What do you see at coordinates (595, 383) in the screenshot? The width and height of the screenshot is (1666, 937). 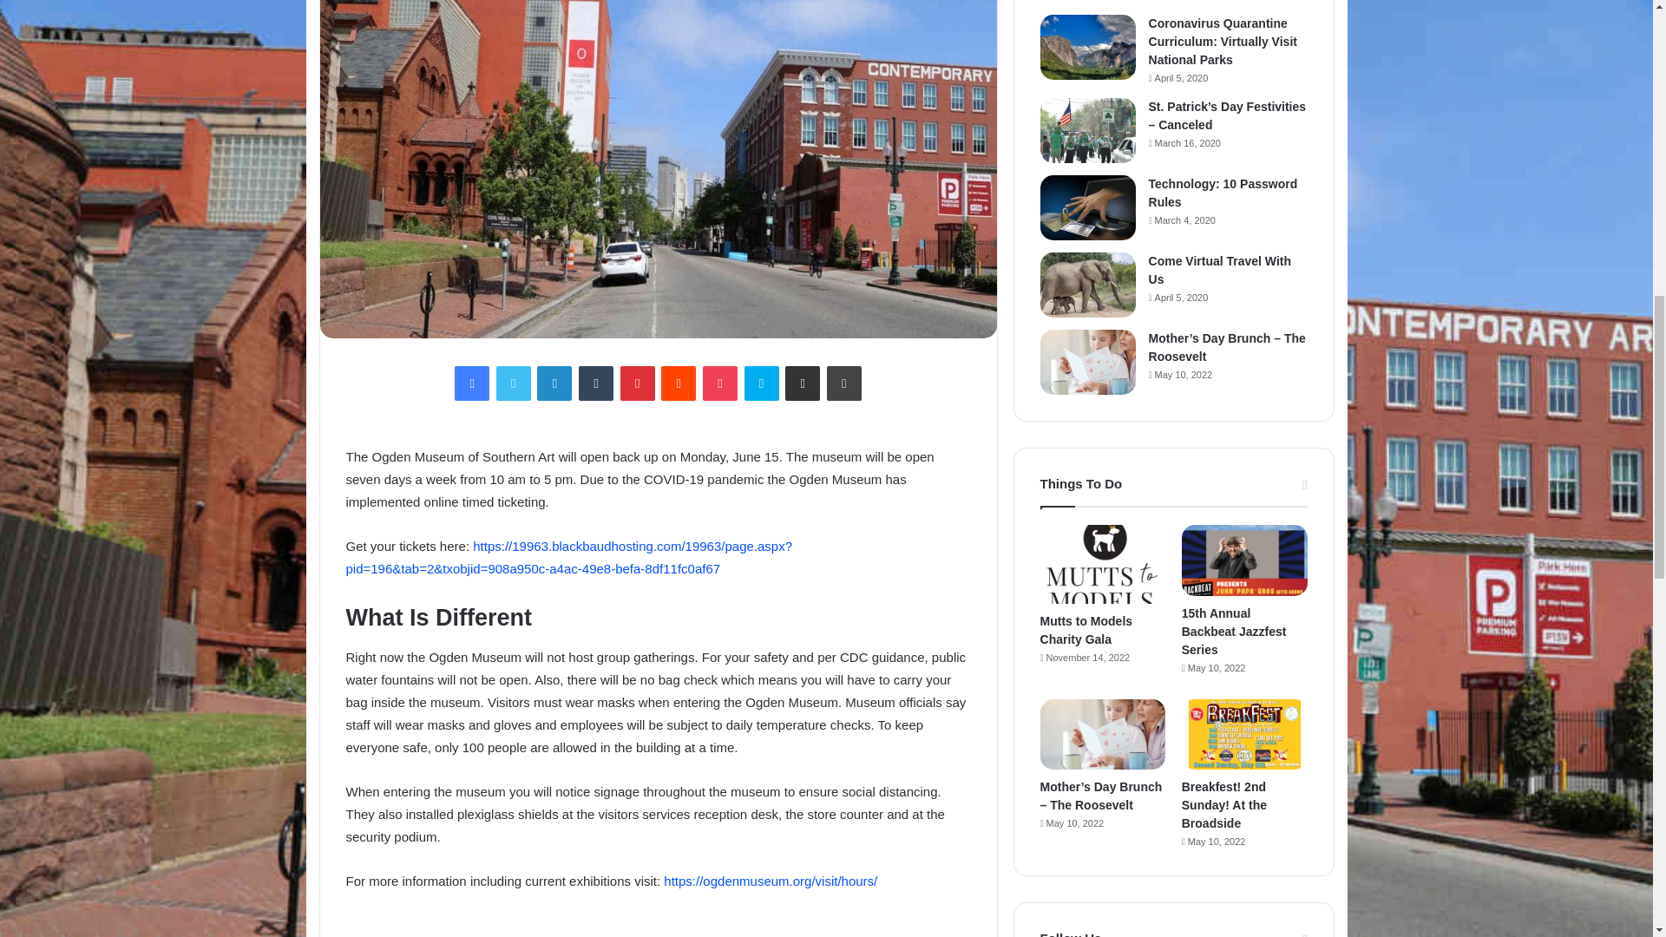 I see `Tumblr` at bounding box center [595, 383].